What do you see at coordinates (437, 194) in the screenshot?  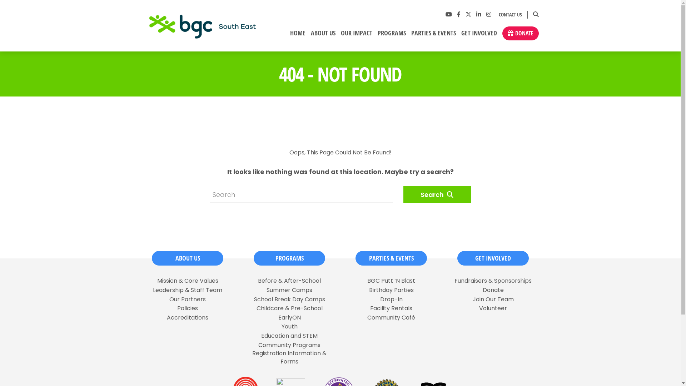 I see `Search` at bounding box center [437, 194].